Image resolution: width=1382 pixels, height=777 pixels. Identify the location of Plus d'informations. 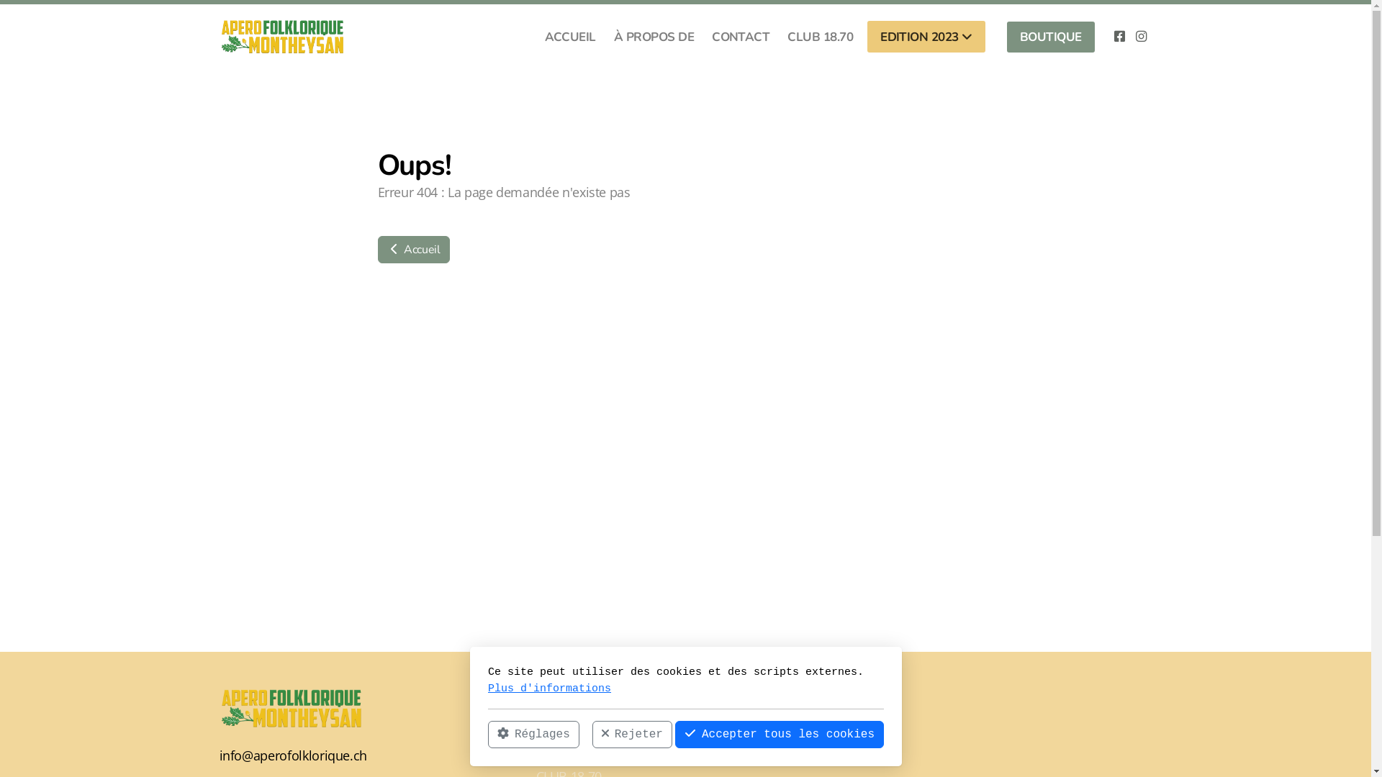
(550, 688).